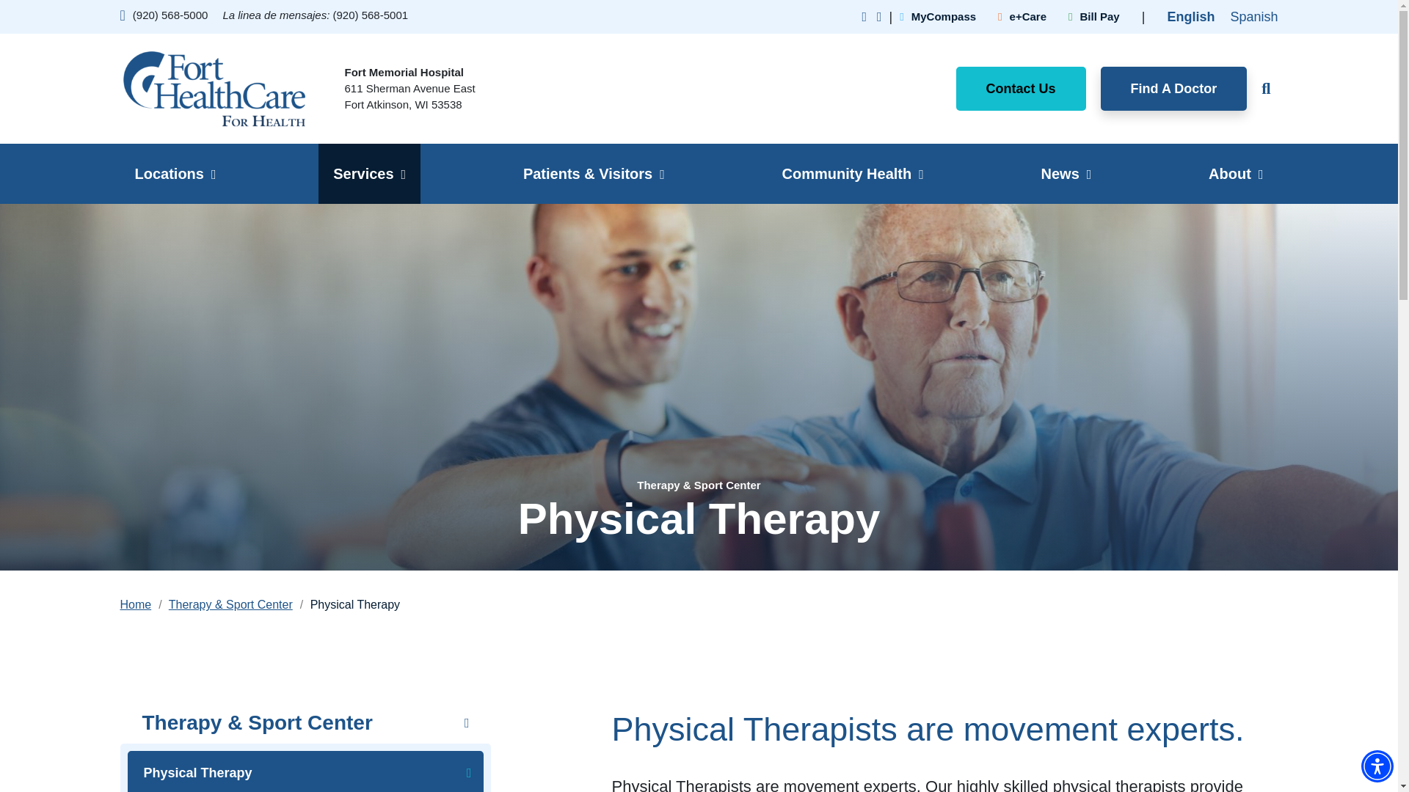 This screenshot has width=1409, height=792. Describe the element at coordinates (175, 173) in the screenshot. I see `Locations` at that location.